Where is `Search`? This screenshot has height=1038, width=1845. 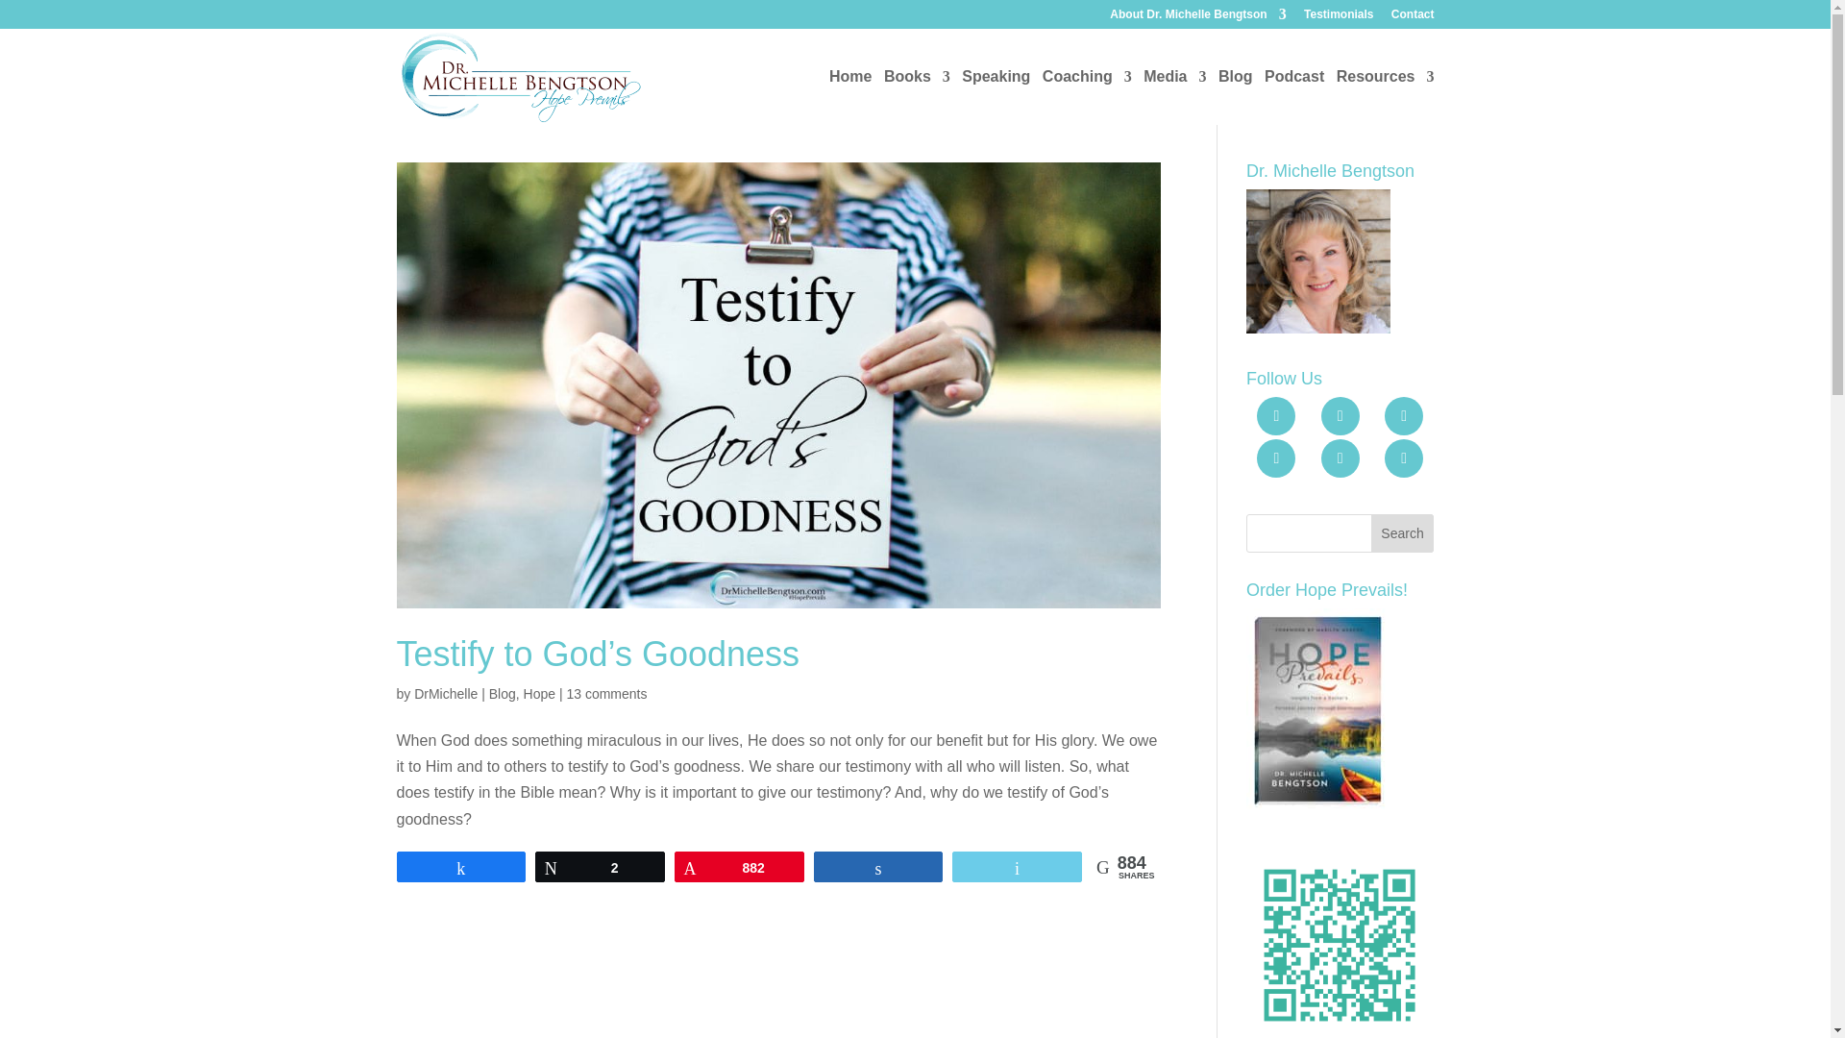 Search is located at coordinates (1403, 532).